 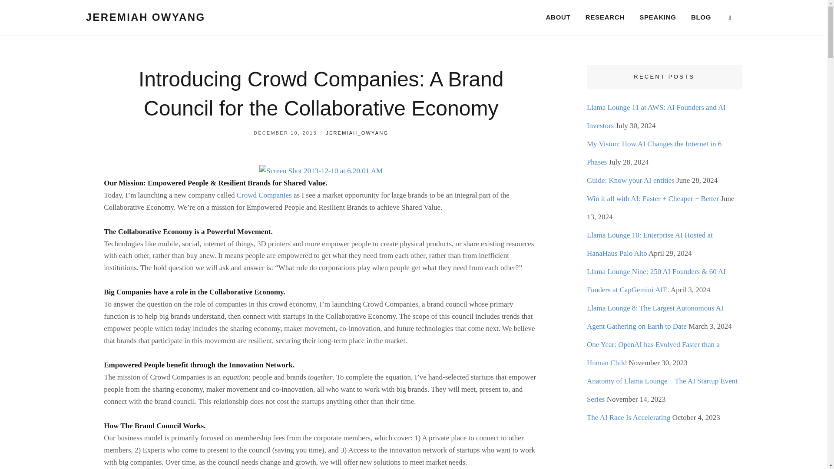 I want to click on BLOG, so click(x=701, y=17).